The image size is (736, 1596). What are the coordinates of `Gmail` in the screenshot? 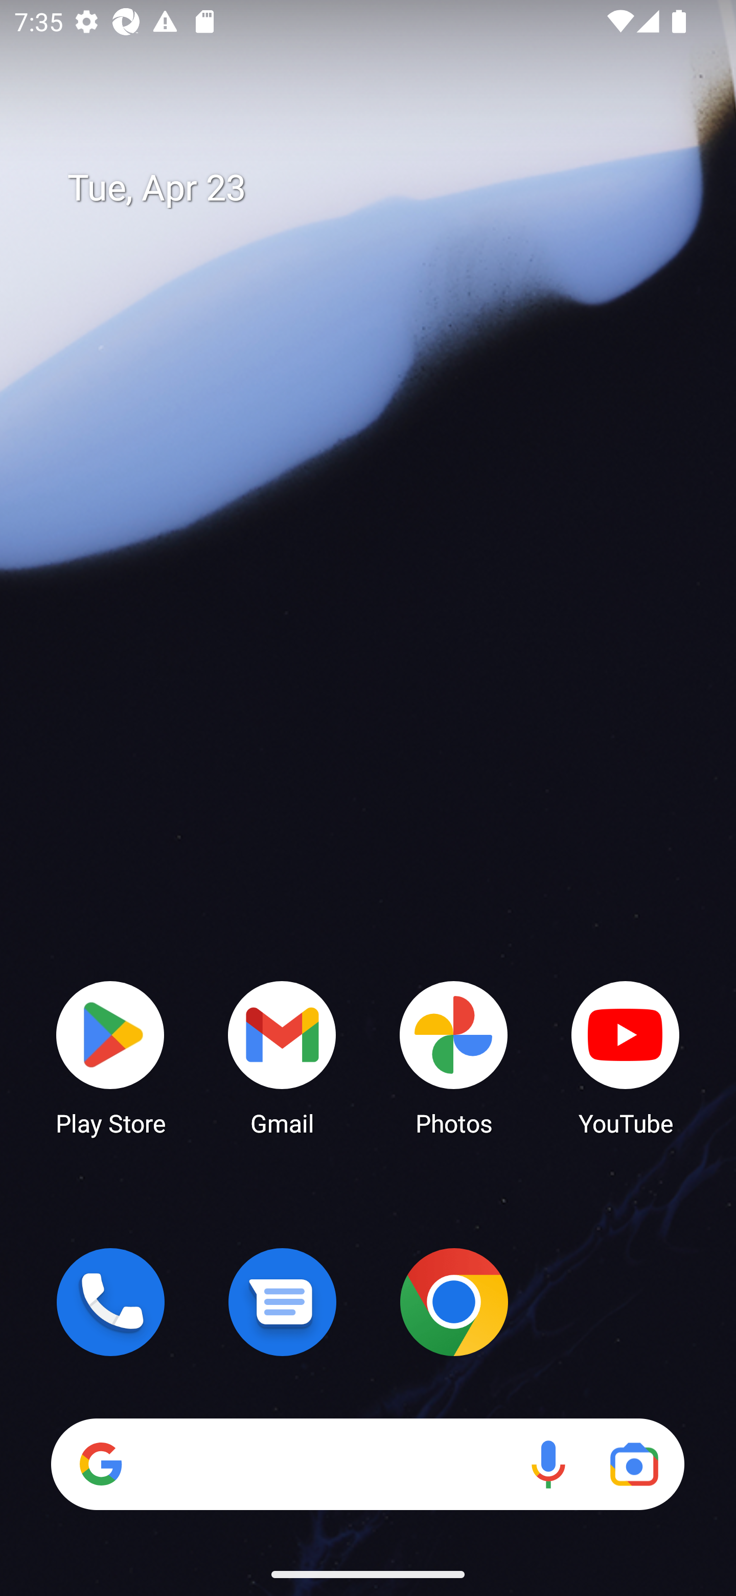 It's located at (282, 1057).